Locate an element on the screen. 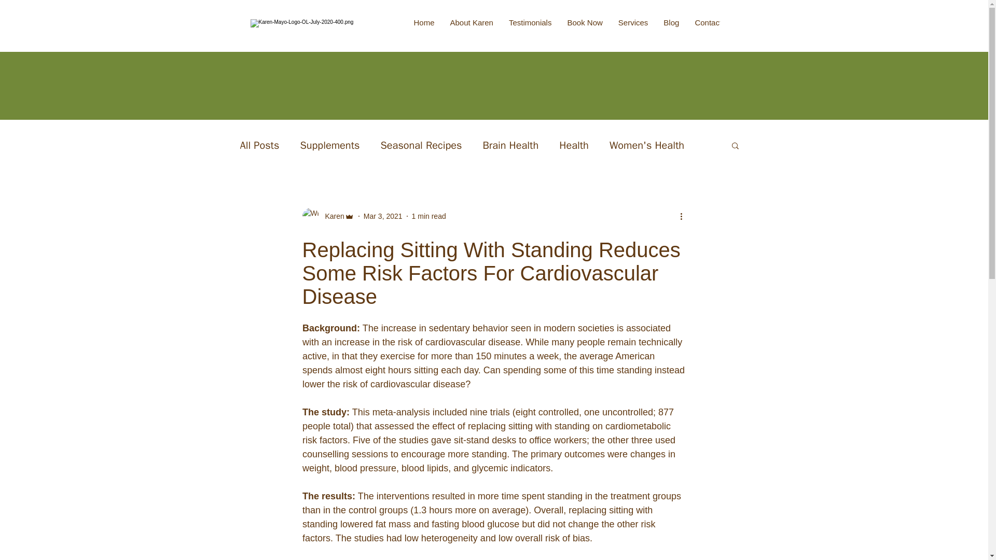 This screenshot has height=560, width=996. About Karen is located at coordinates (471, 30).